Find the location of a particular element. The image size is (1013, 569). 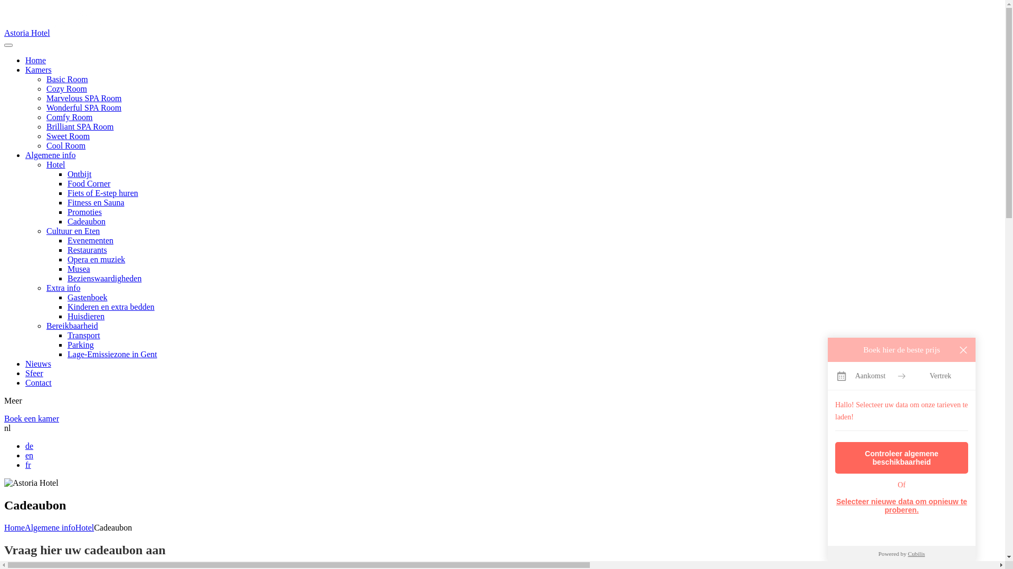

fr is located at coordinates (28, 465).